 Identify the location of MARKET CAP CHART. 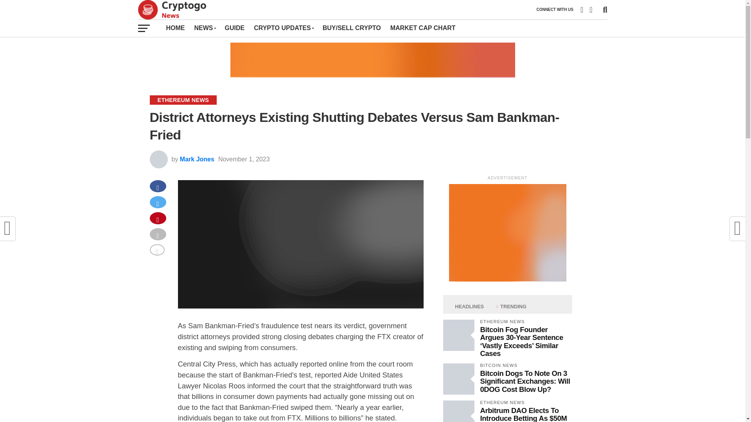
(423, 28).